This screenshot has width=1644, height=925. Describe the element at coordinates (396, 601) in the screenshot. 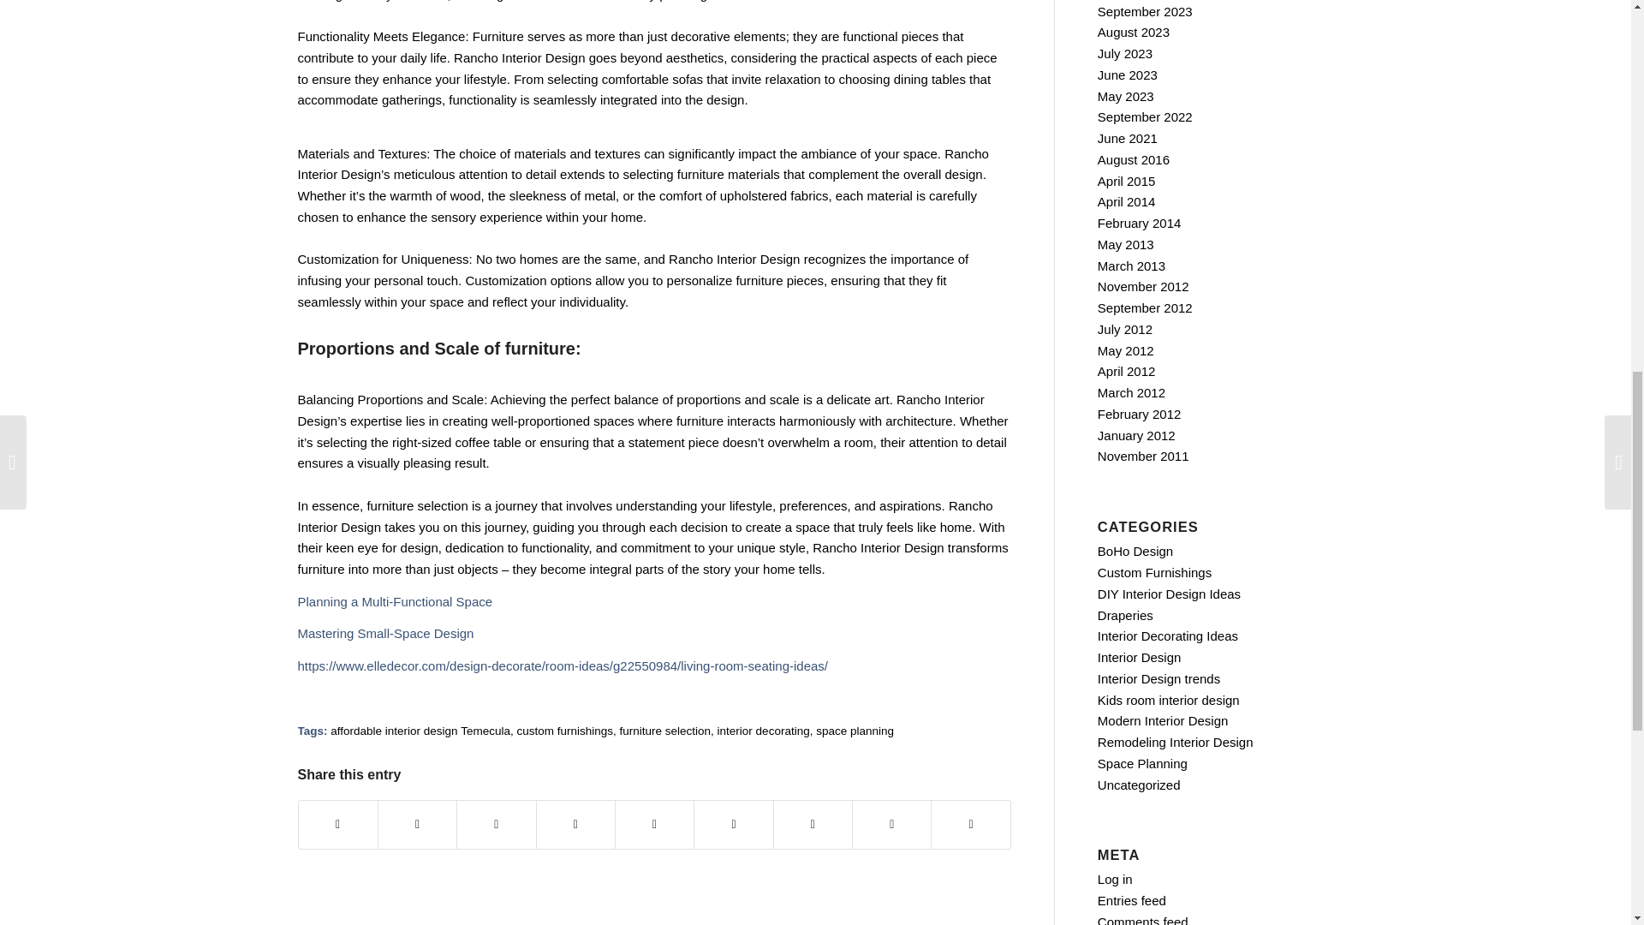

I see `Planning a Multi-Functional Space` at that location.